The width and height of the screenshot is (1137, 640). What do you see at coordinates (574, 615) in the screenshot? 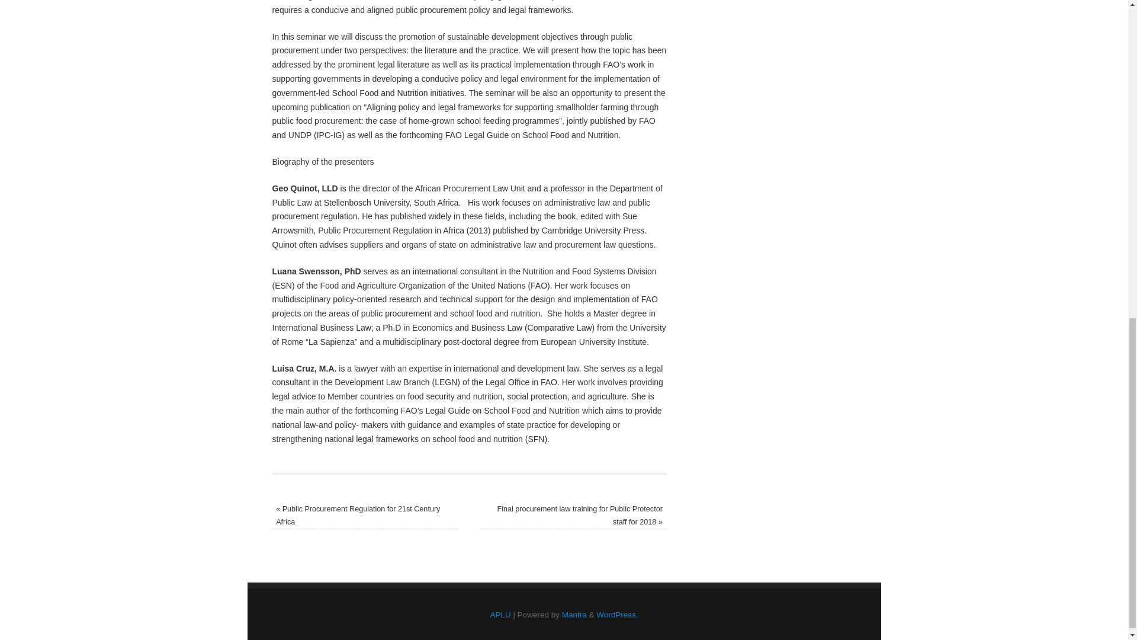
I see `Mantra Theme by Cryout Creations` at bounding box center [574, 615].